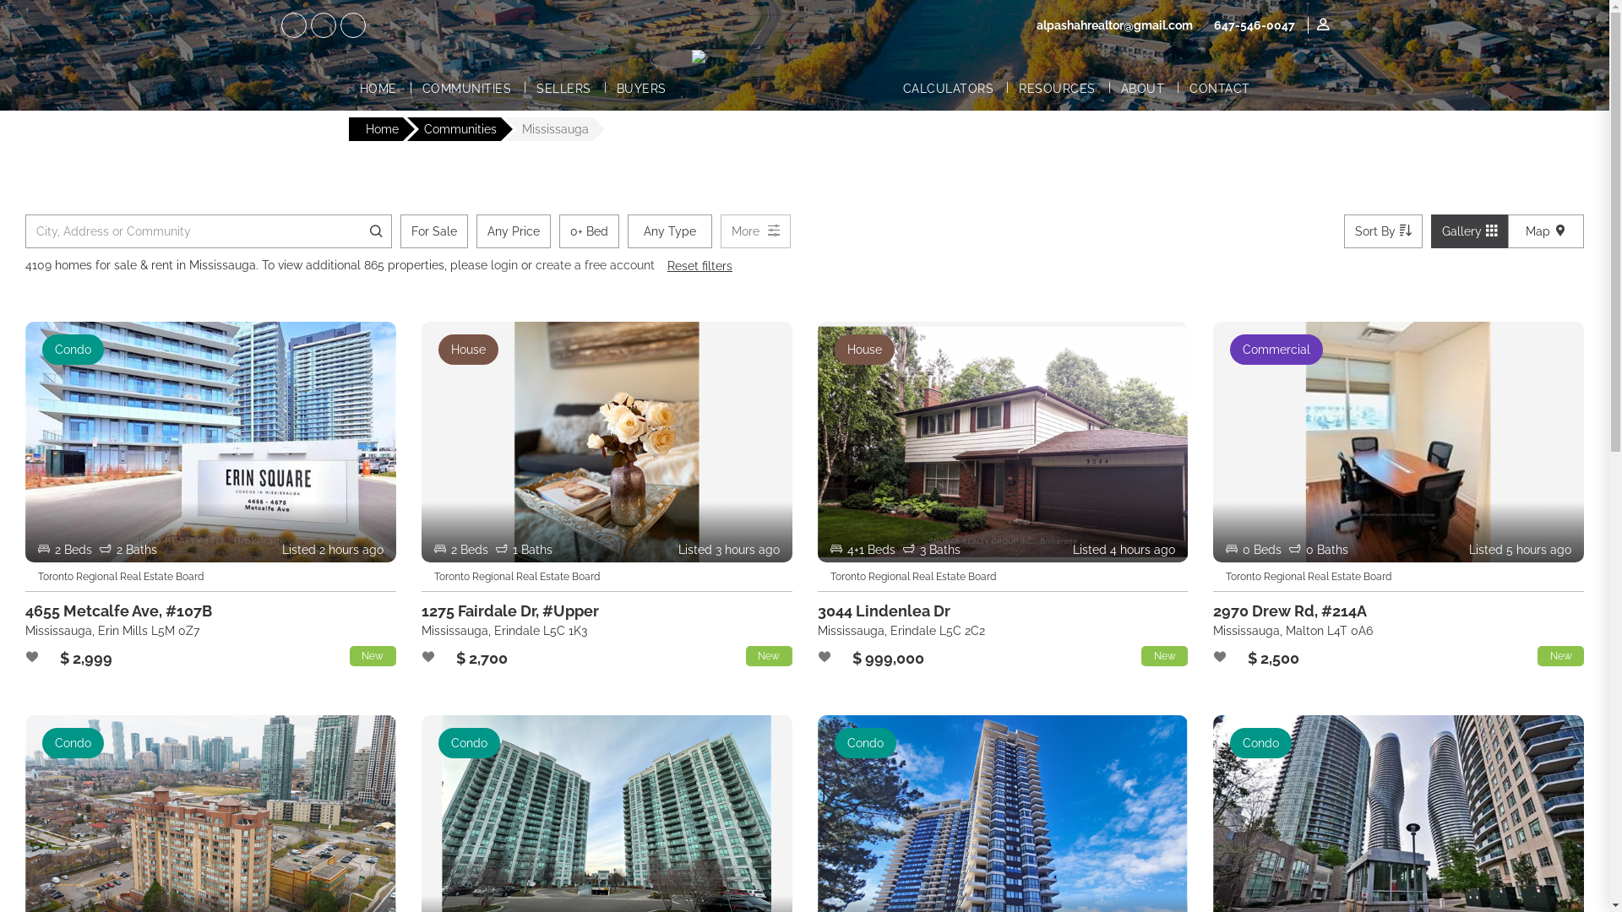 This screenshot has height=912, width=1622. What do you see at coordinates (1470, 231) in the screenshot?
I see `Gallery` at bounding box center [1470, 231].